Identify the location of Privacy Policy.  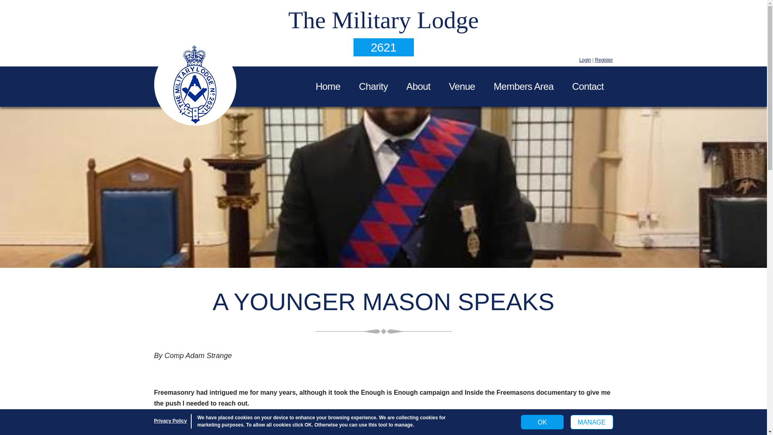
(170, 420).